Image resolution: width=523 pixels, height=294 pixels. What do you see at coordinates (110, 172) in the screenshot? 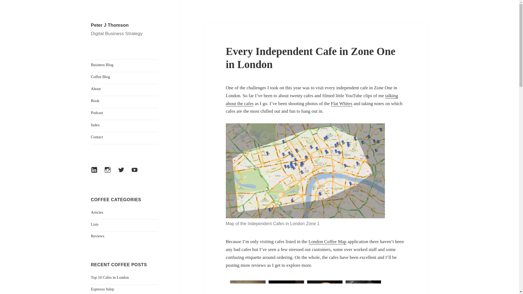
I see `Instagram` at bounding box center [110, 172].